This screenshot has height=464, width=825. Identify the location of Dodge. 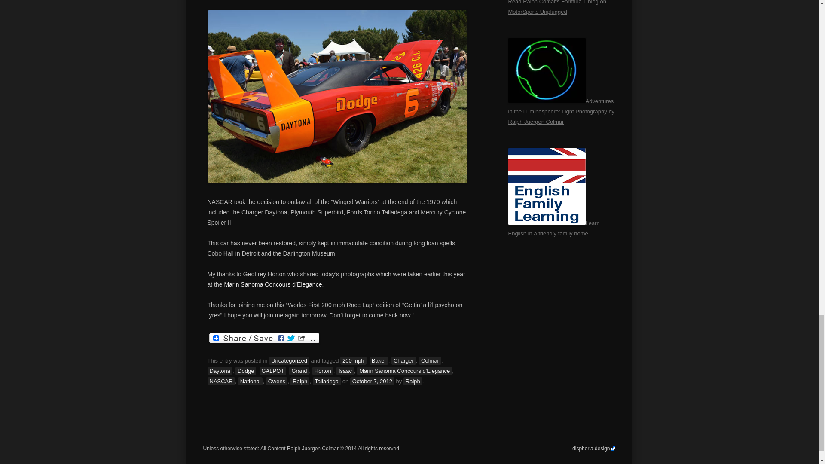
(245, 371).